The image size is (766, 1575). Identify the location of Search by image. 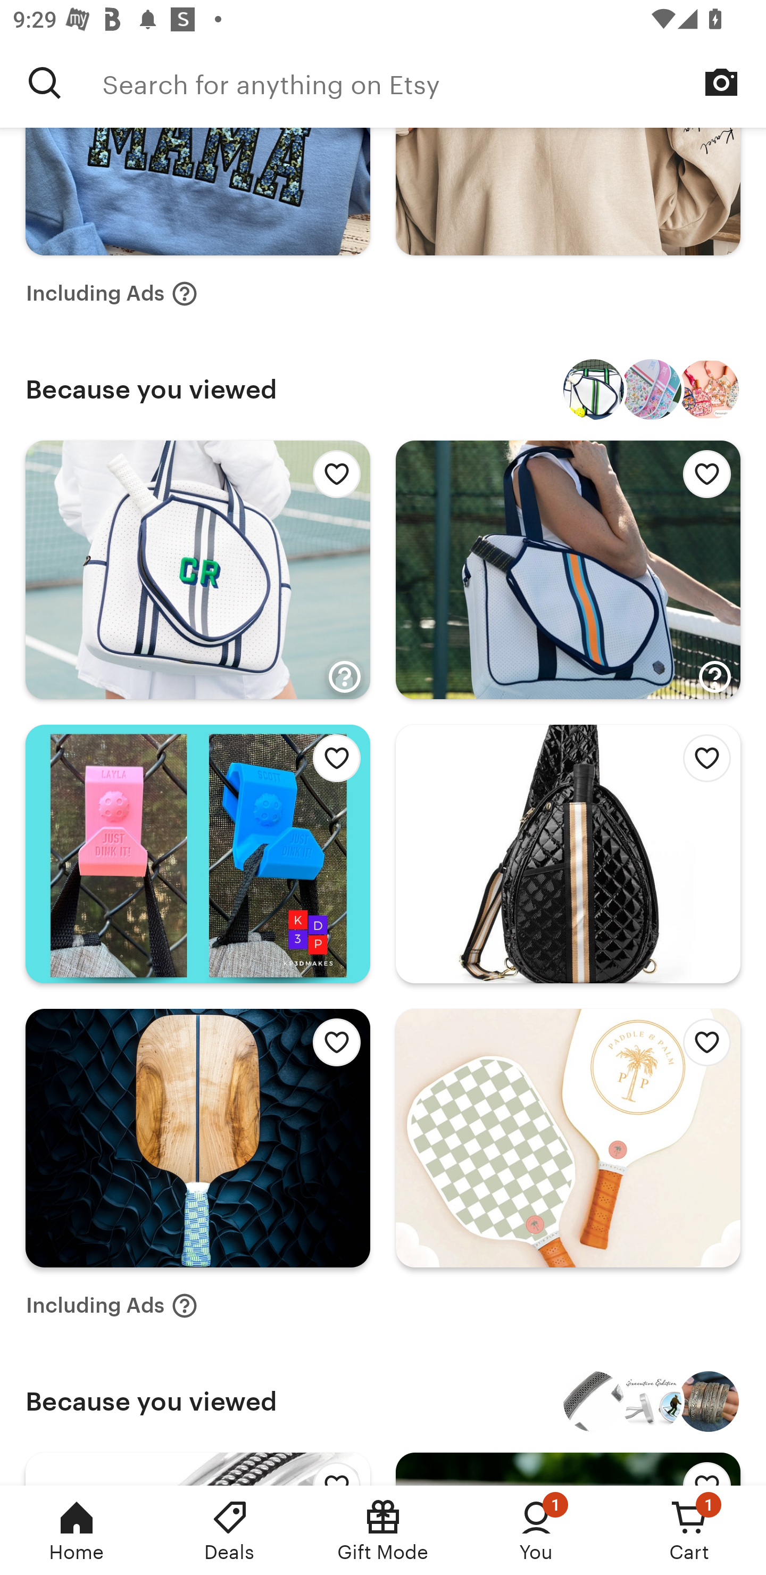
(721, 82).